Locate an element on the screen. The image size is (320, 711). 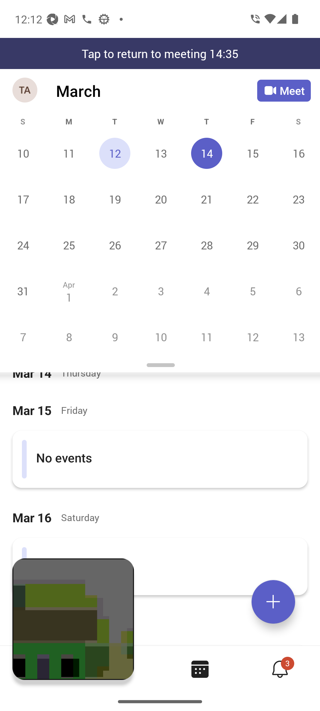
Friday, March 29 29 is located at coordinates (252, 245).